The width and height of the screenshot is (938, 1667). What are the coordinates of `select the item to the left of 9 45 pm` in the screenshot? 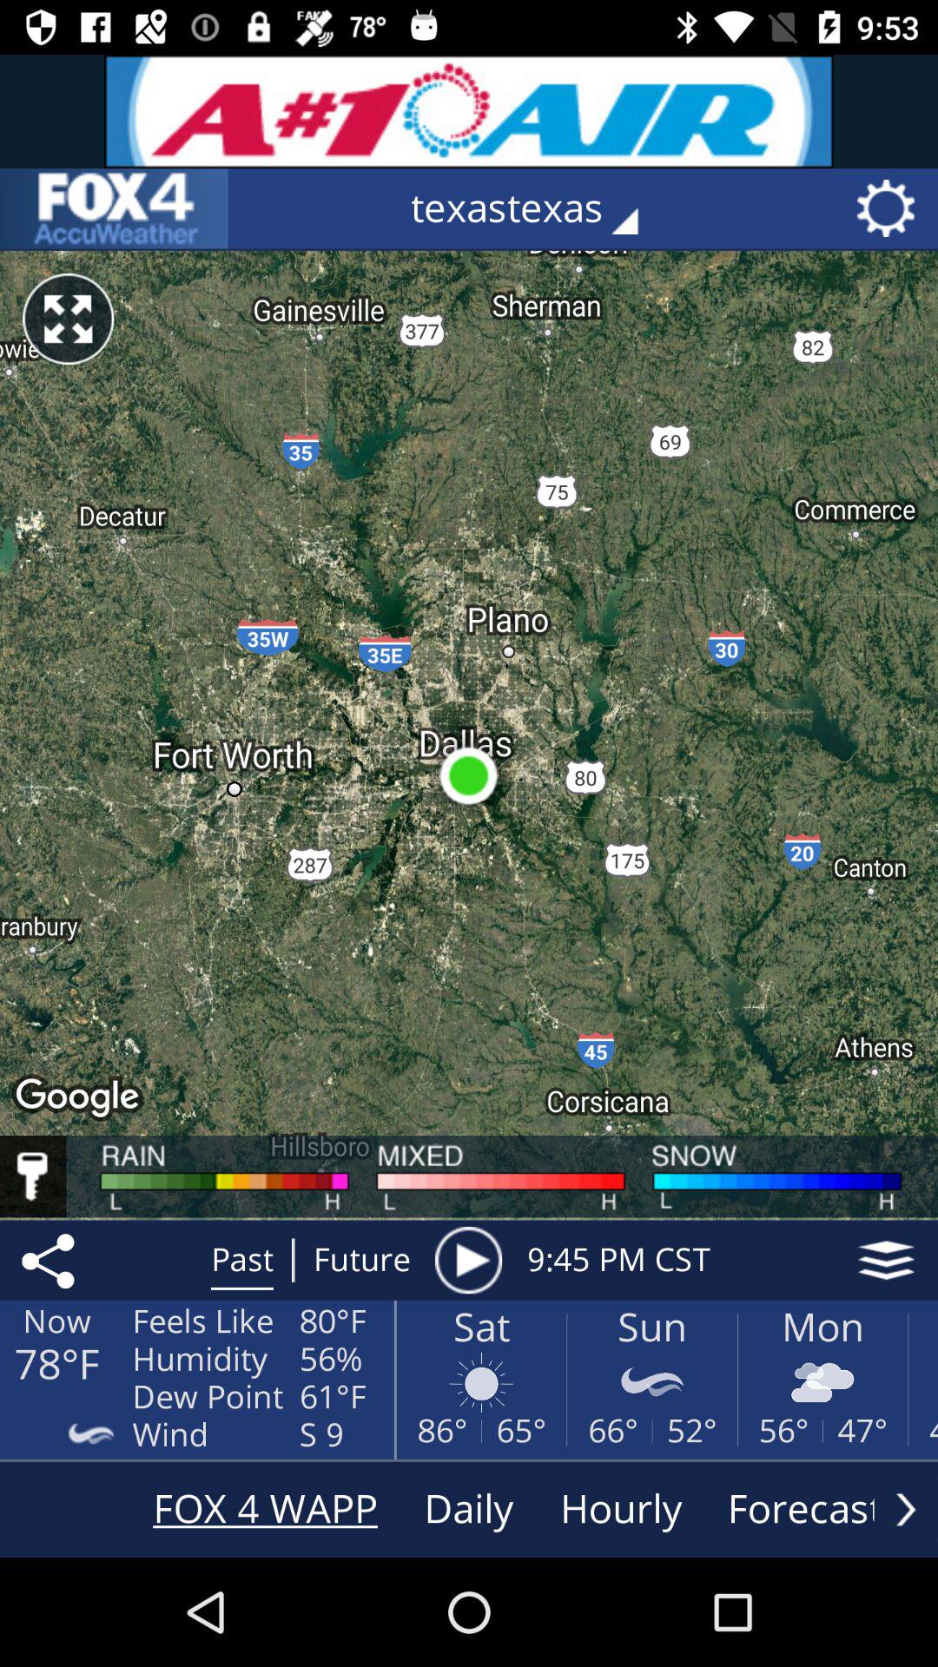 It's located at (468, 1260).